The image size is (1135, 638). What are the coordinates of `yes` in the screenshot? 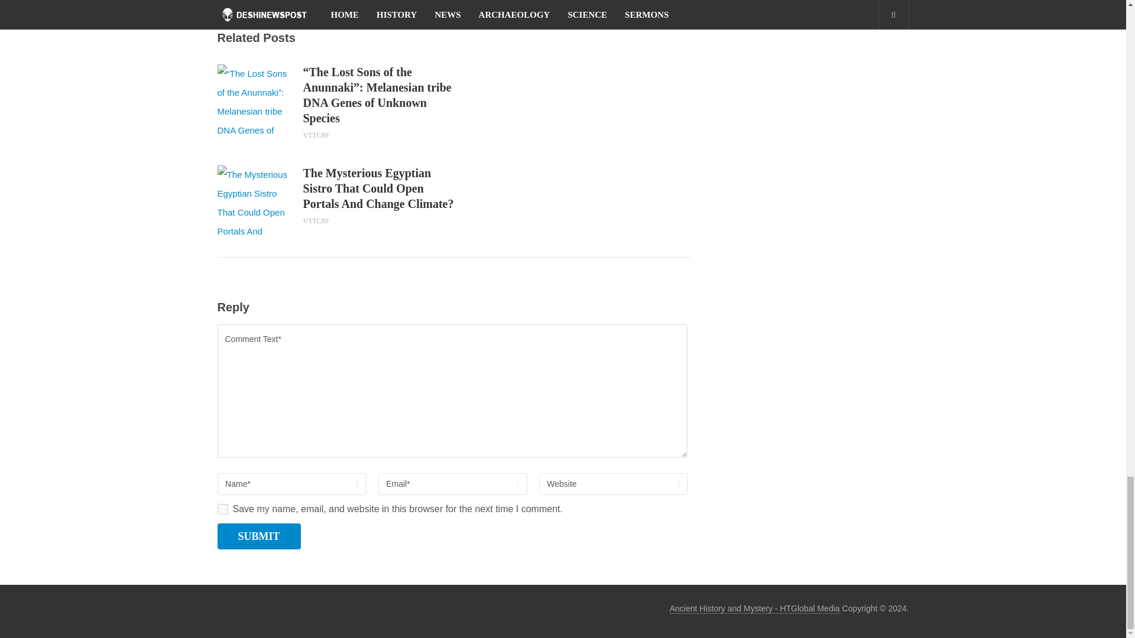 It's located at (222, 509).